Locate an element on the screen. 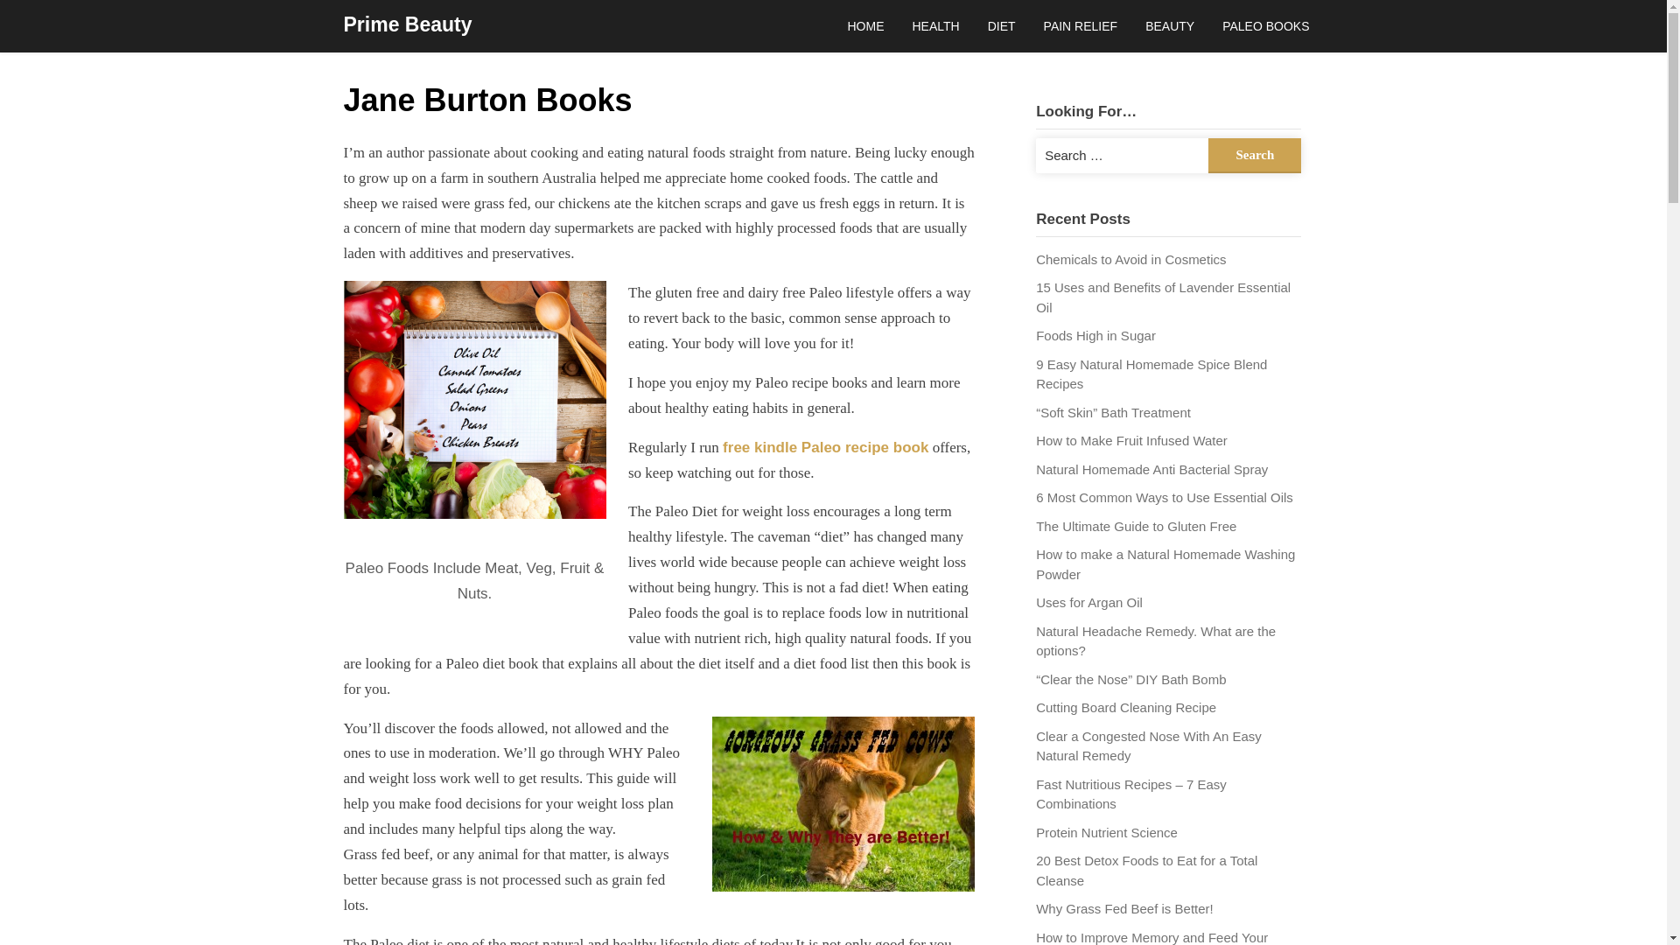  PALEO BOOKS is located at coordinates (1265, 26).